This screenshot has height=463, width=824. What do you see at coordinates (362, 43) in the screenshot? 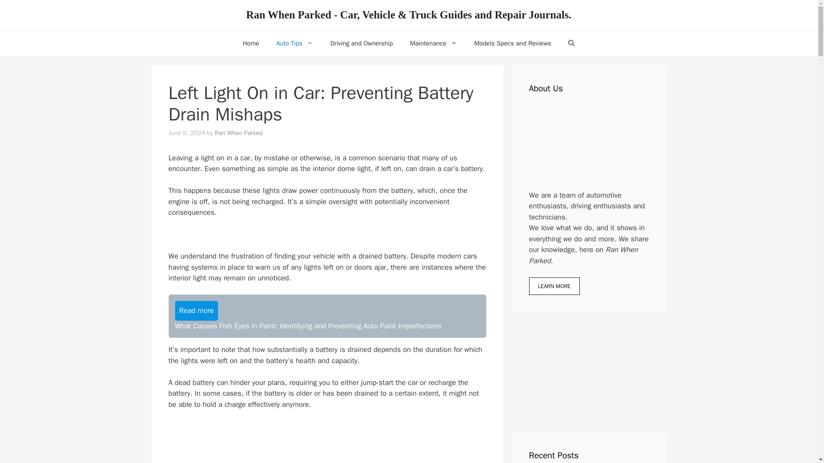
I see `Driving and Ownership` at bounding box center [362, 43].